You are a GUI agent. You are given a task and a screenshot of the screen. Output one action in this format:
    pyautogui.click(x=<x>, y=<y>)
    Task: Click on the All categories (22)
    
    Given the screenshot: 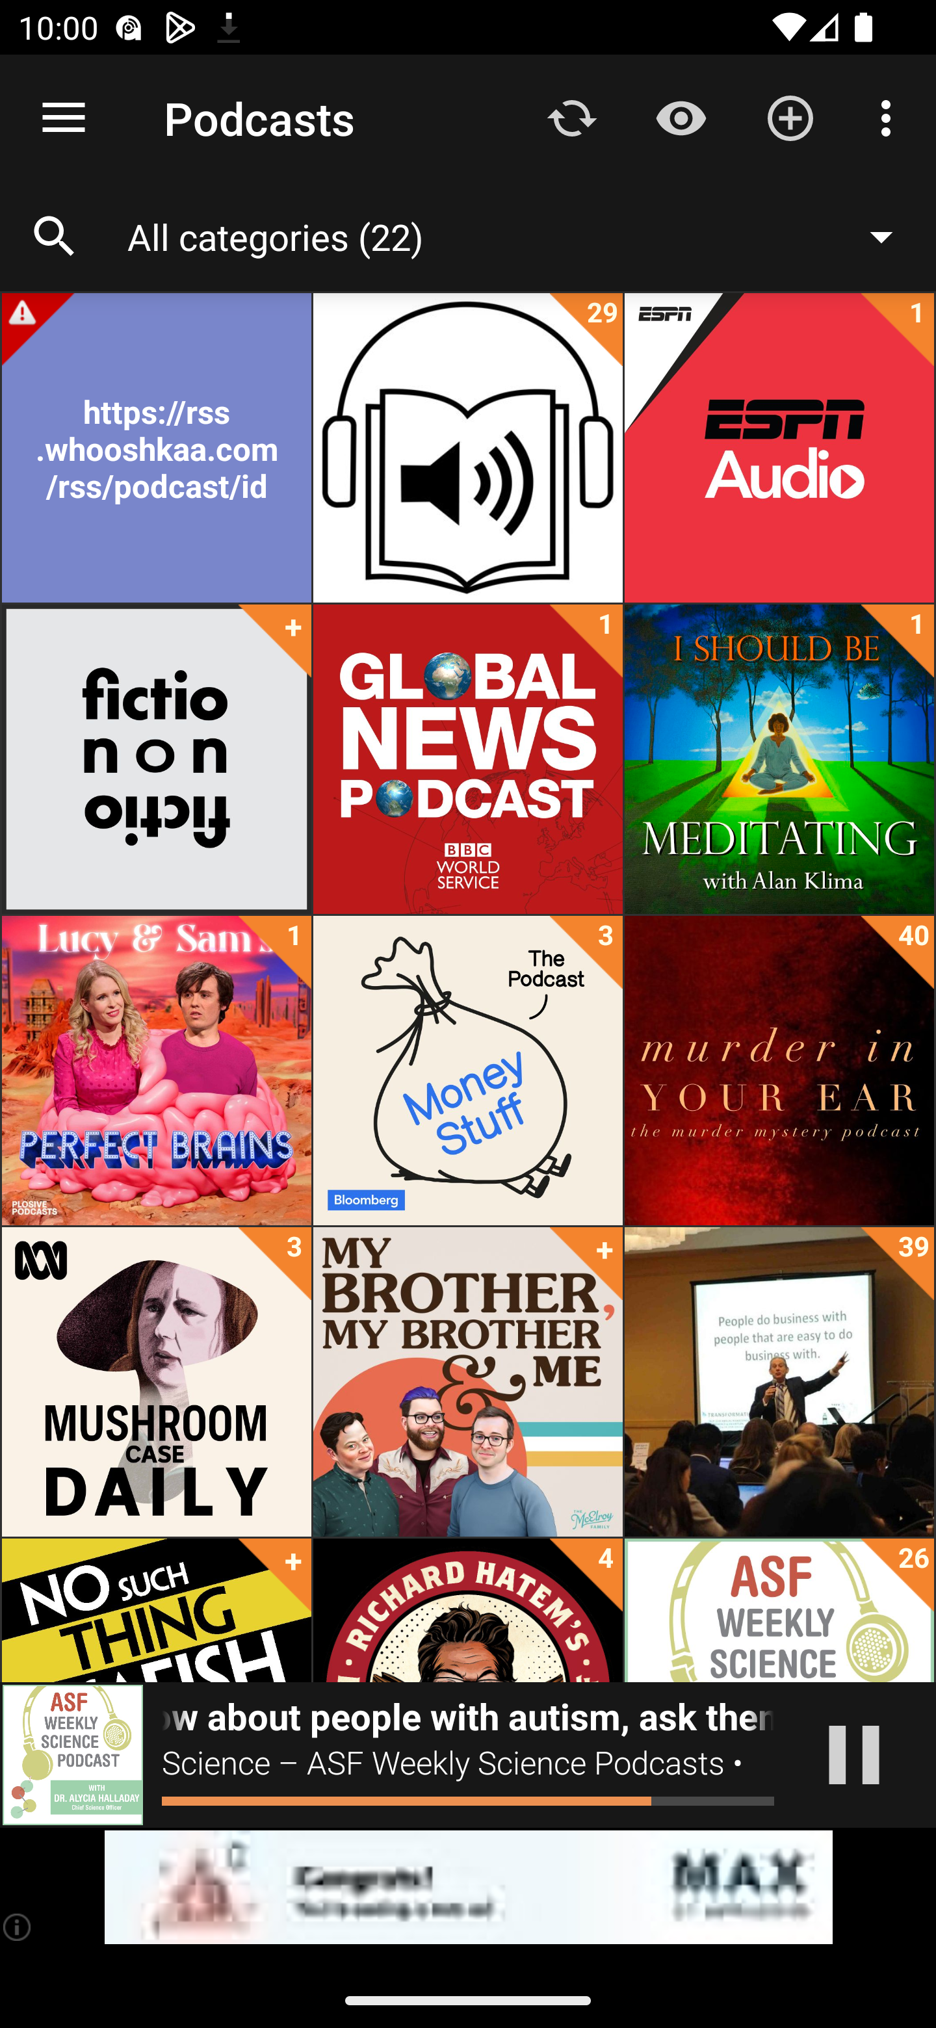 What is the action you would take?
    pyautogui.click(x=523, y=236)
    